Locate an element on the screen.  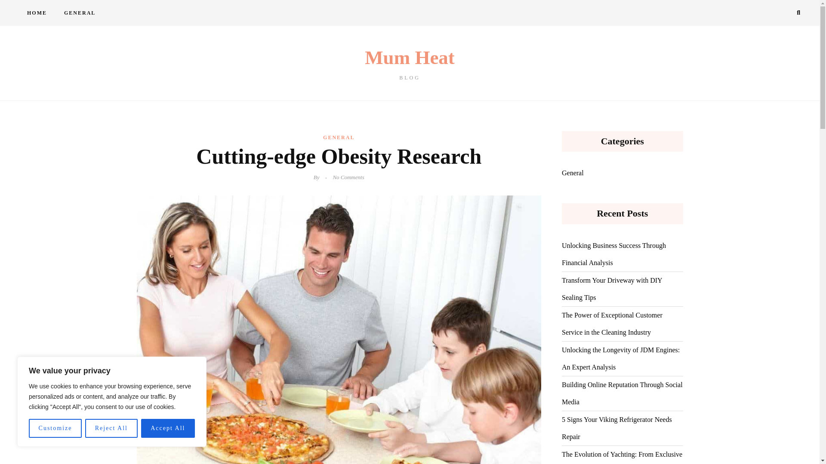
GENERAL is located at coordinates (338, 137).